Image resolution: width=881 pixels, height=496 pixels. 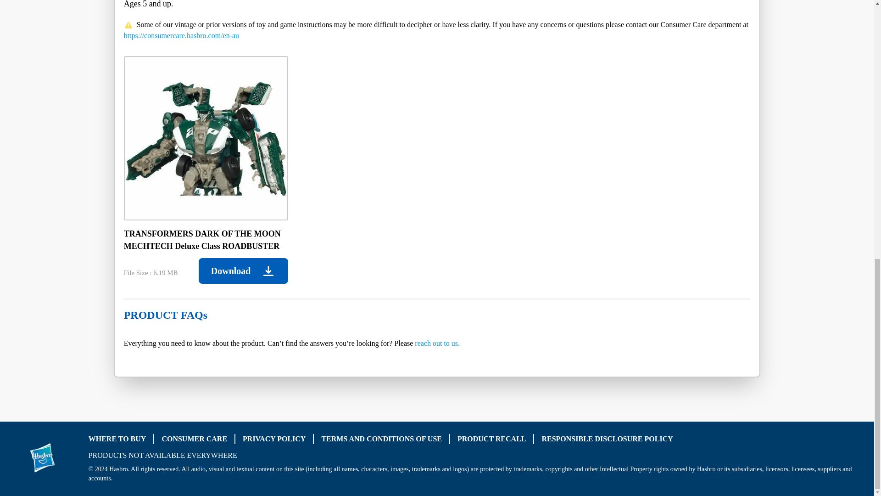 I want to click on CONSUMER CARE, so click(x=194, y=439).